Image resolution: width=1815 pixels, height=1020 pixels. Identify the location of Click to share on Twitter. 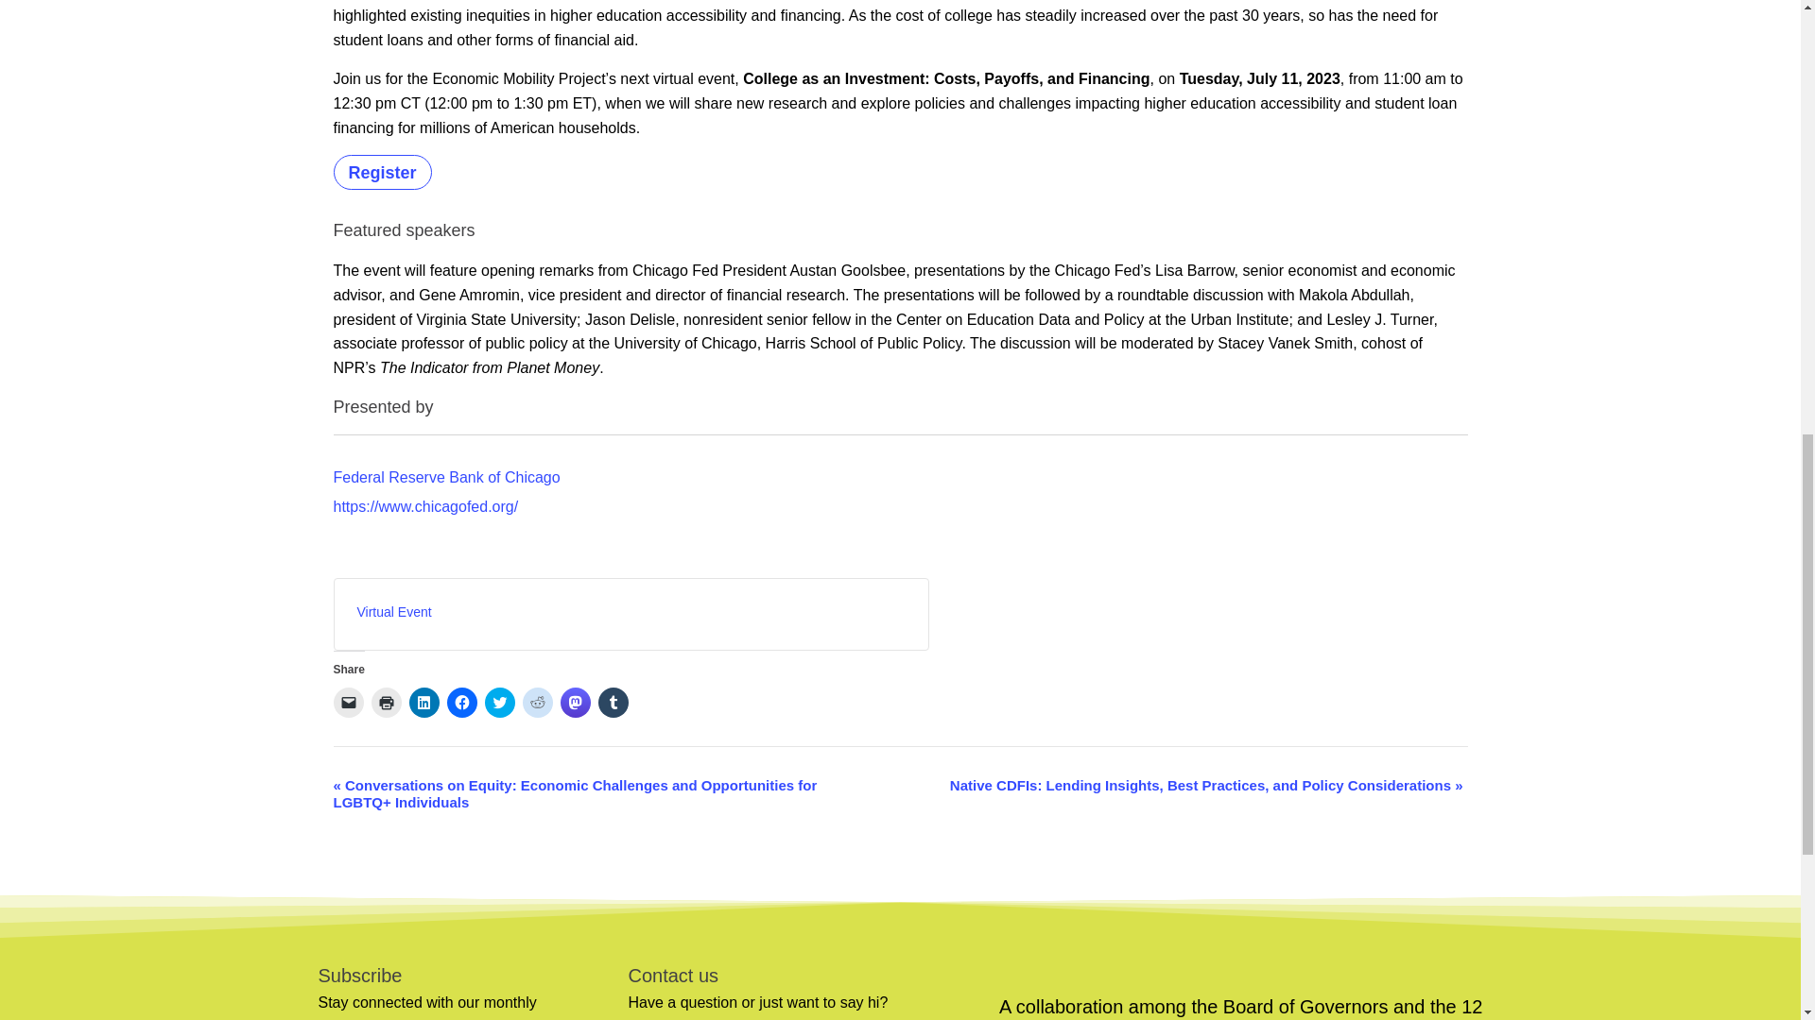
(499, 703).